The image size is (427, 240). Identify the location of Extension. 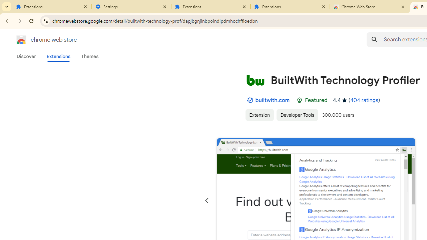
(259, 115).